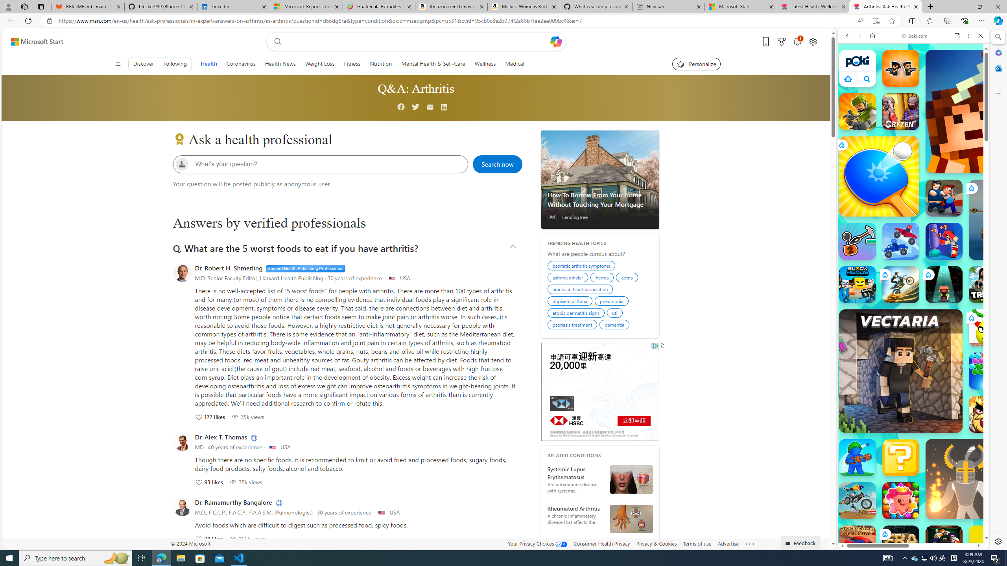  What do you see at coordinates (901, 241) in the screenshot?
I see `Battle Wheels` at bounding box center [901, 241].